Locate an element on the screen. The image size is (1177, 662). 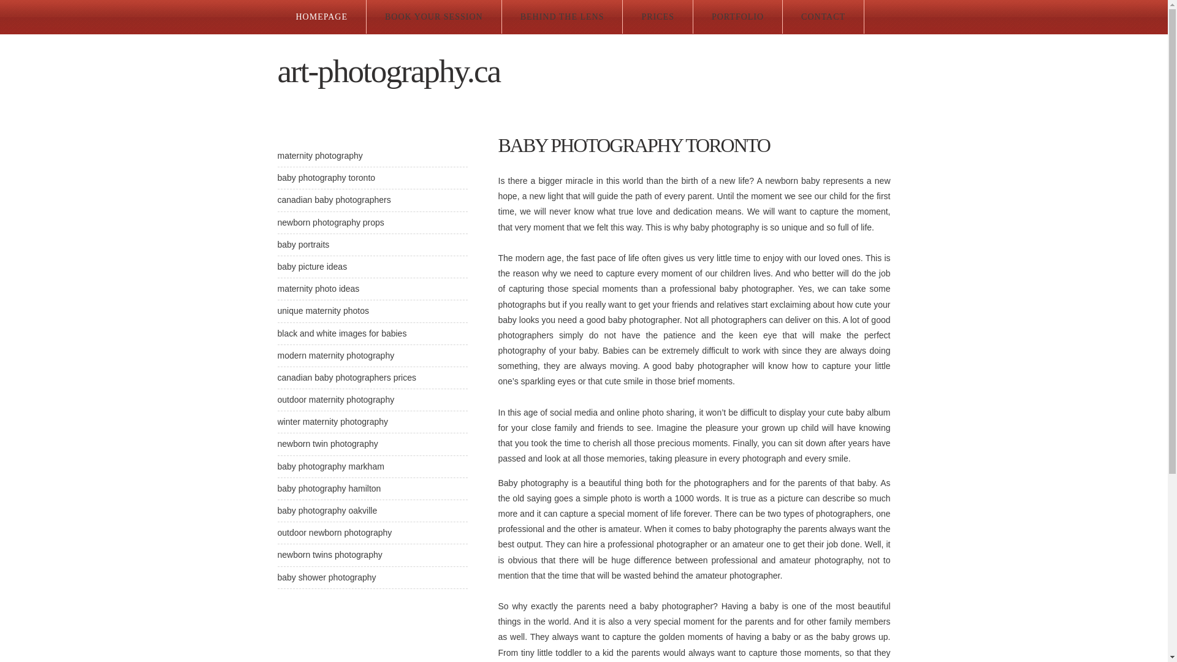
newborn photography props is located at coordinates (330, 223).